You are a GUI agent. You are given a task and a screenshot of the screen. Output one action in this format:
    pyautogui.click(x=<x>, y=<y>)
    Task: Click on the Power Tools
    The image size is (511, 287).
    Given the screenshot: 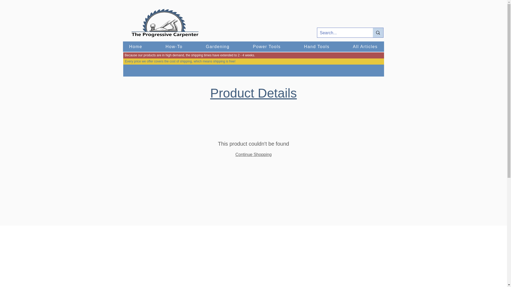 What is the action you would take?
    pyautogui.click(x=266, y=47)
    